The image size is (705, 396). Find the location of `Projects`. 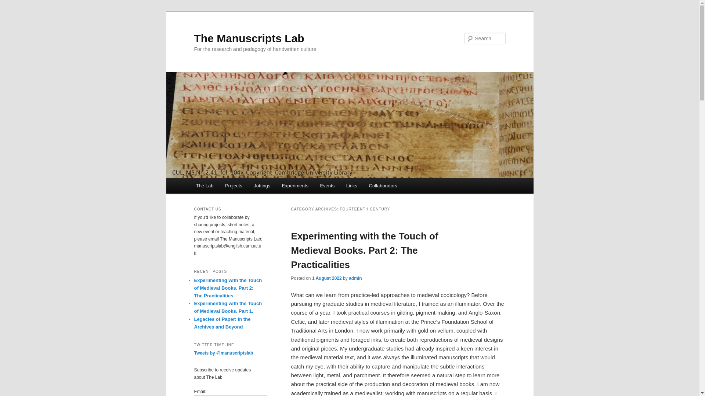

Projects is located at coordinates (234, 186).